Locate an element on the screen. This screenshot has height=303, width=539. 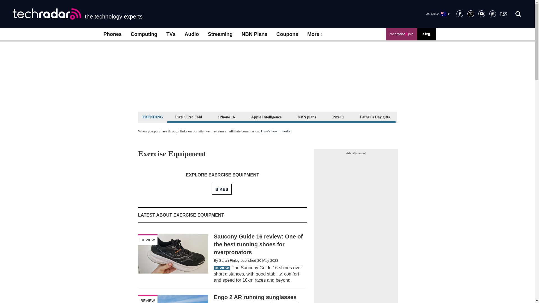
Computing is located at coordinates (144, 34).